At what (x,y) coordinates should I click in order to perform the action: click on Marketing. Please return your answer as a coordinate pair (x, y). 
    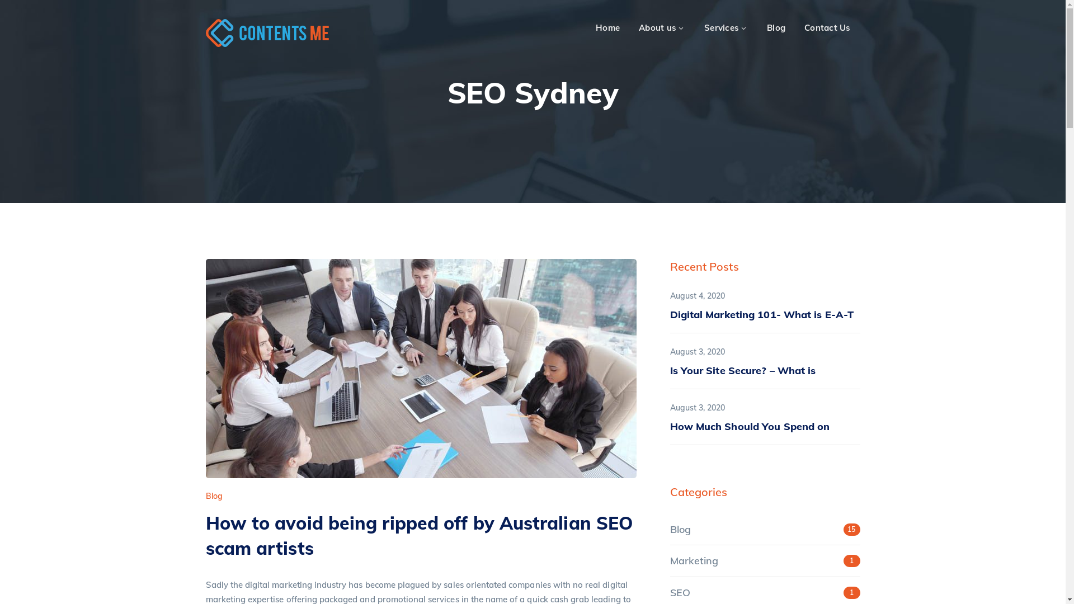
    Looking at the image, I should click on (694, 560).